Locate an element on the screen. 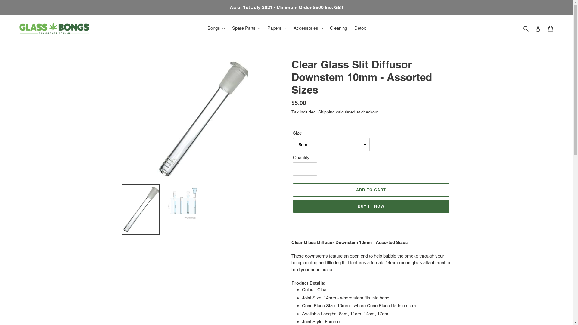  Detox is located at coordinates (360, 28).